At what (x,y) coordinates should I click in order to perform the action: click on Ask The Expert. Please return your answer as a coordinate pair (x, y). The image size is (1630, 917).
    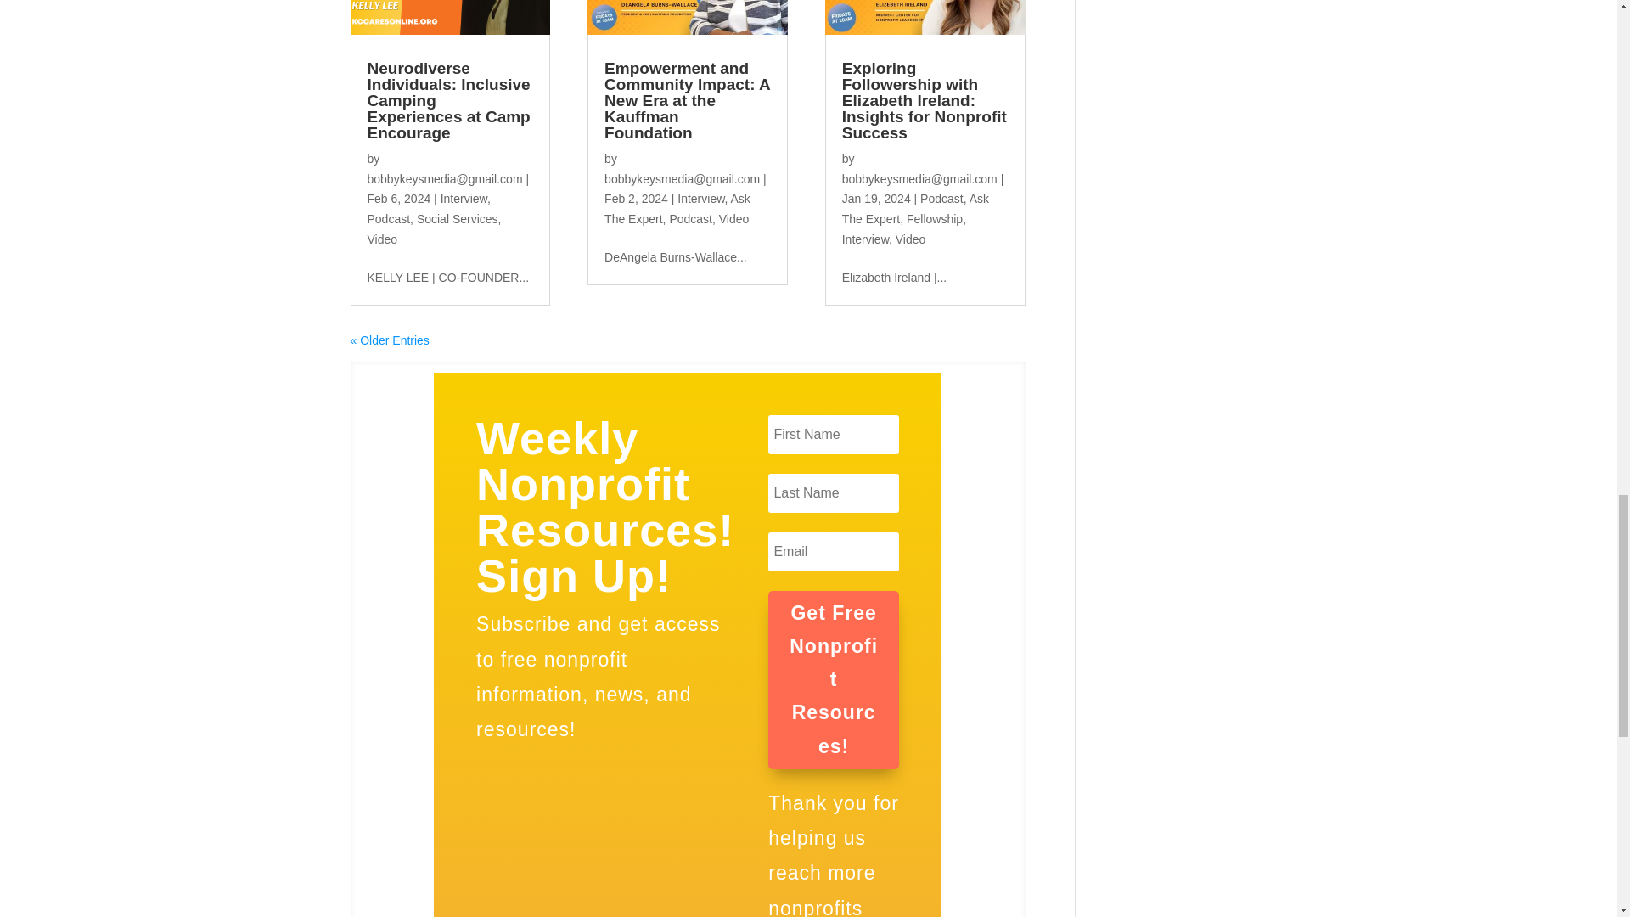
    Looking at the image, I should click on (677, 208).